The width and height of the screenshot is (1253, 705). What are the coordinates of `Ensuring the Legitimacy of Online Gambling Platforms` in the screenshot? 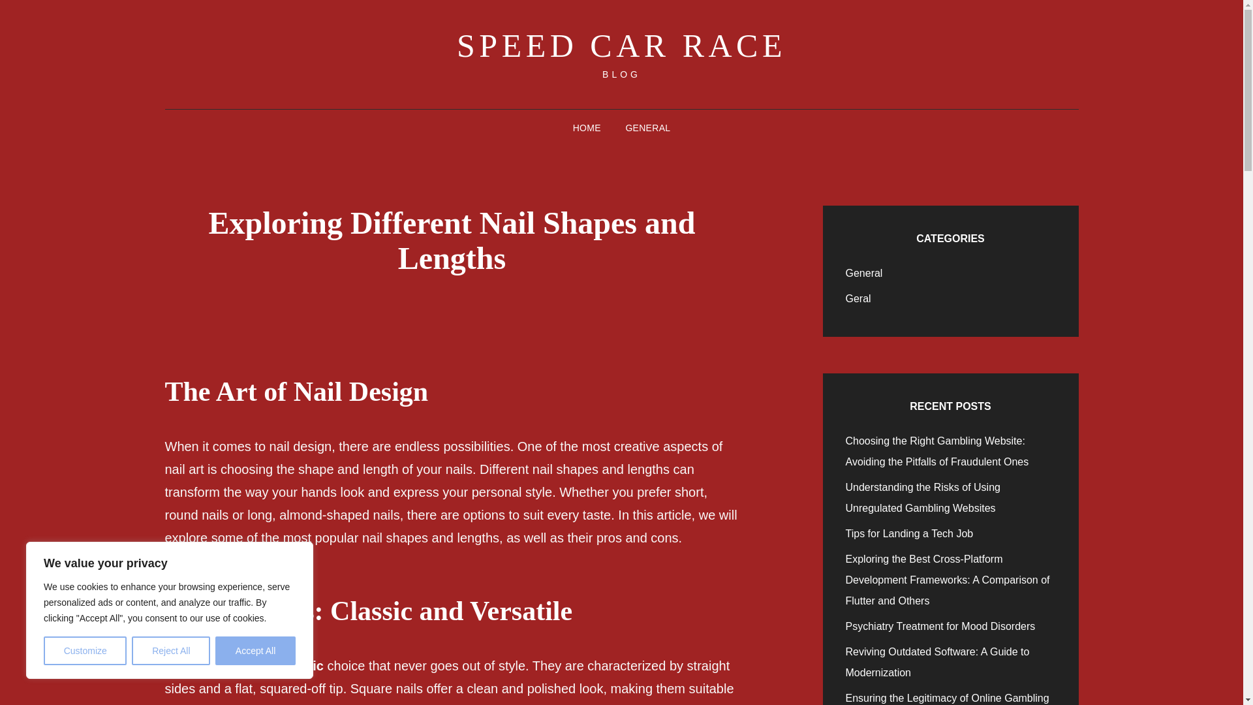 It's located at (948, 698).